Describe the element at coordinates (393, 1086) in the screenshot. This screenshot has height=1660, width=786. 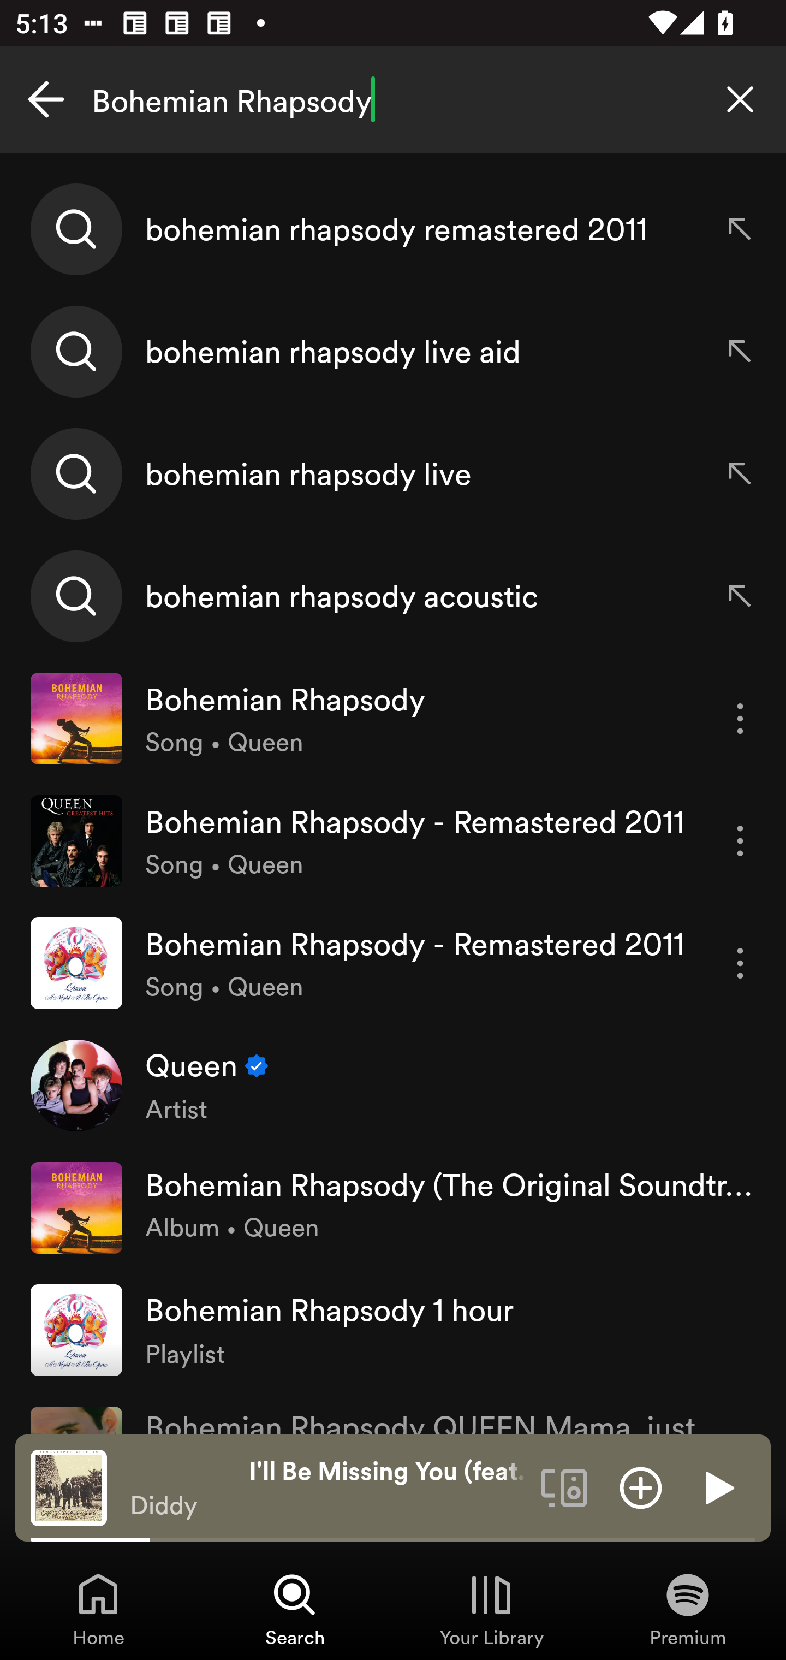
I see `Queen Verified Artist` at that location.